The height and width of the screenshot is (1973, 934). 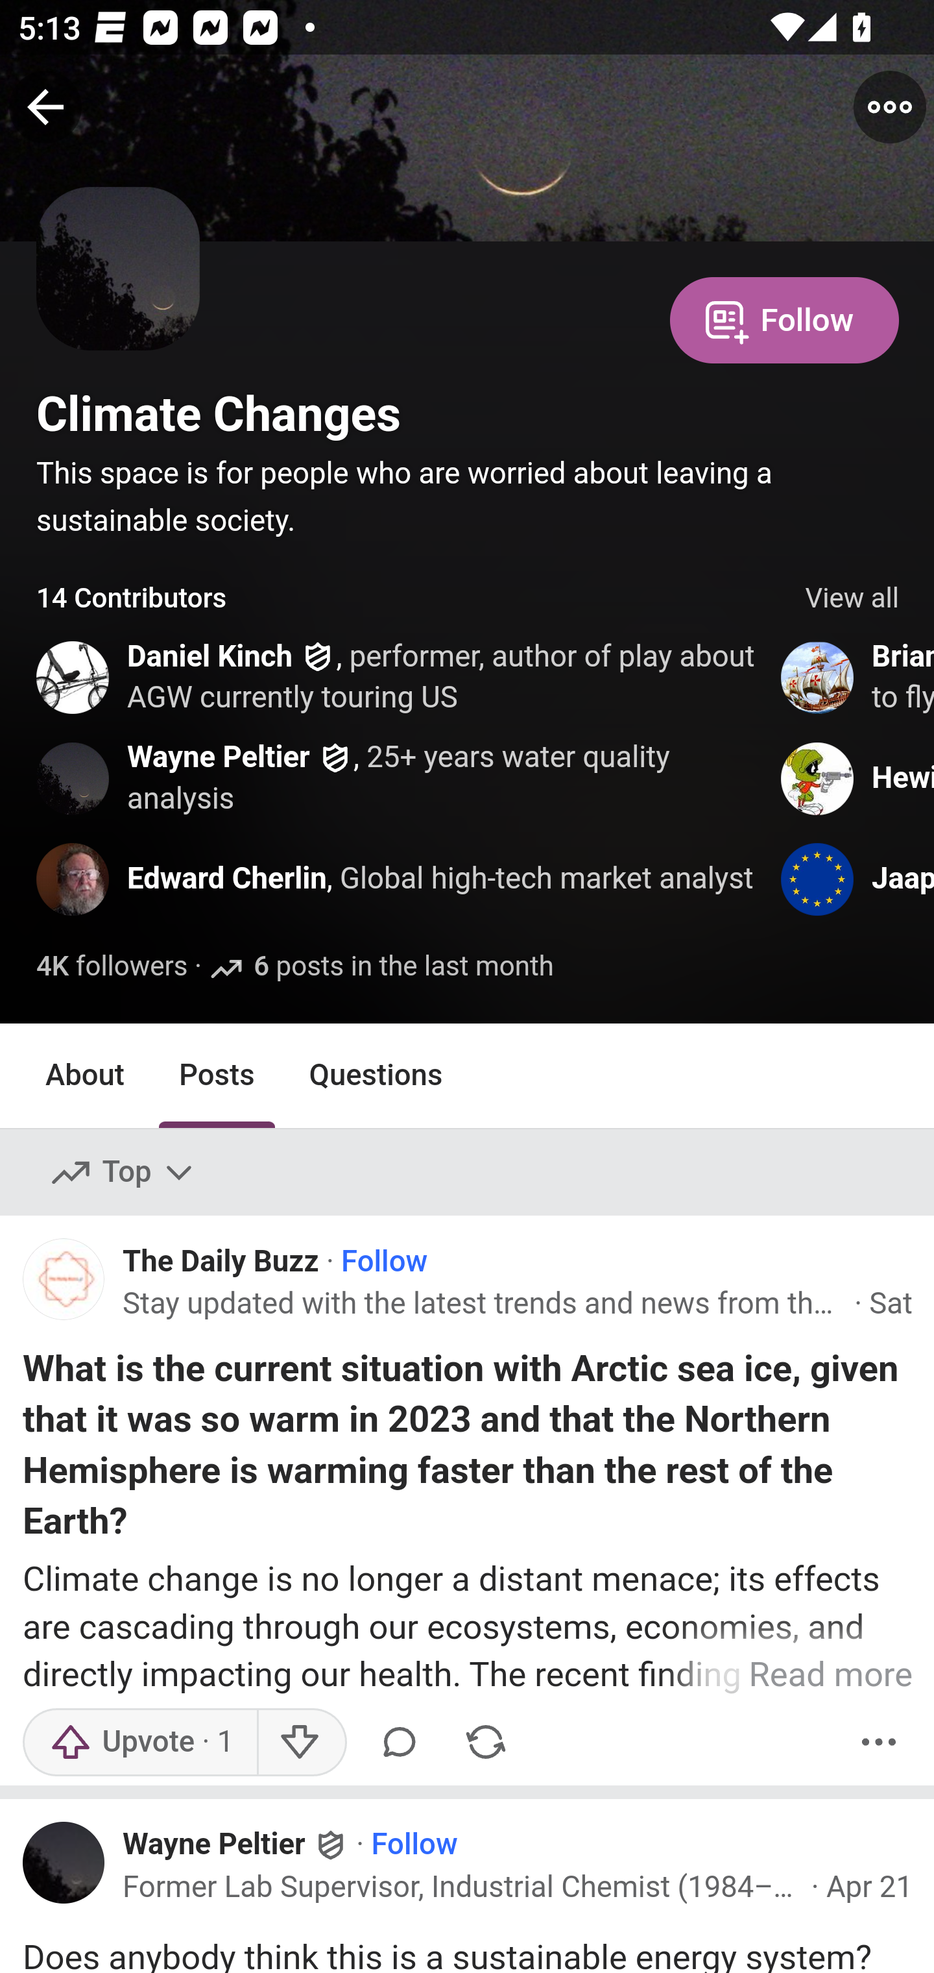 What do you see at coordinates (74, 678) in the screenshot?
I see `Profile photo for Daniel Kinch` at bounding box center [74, 678].